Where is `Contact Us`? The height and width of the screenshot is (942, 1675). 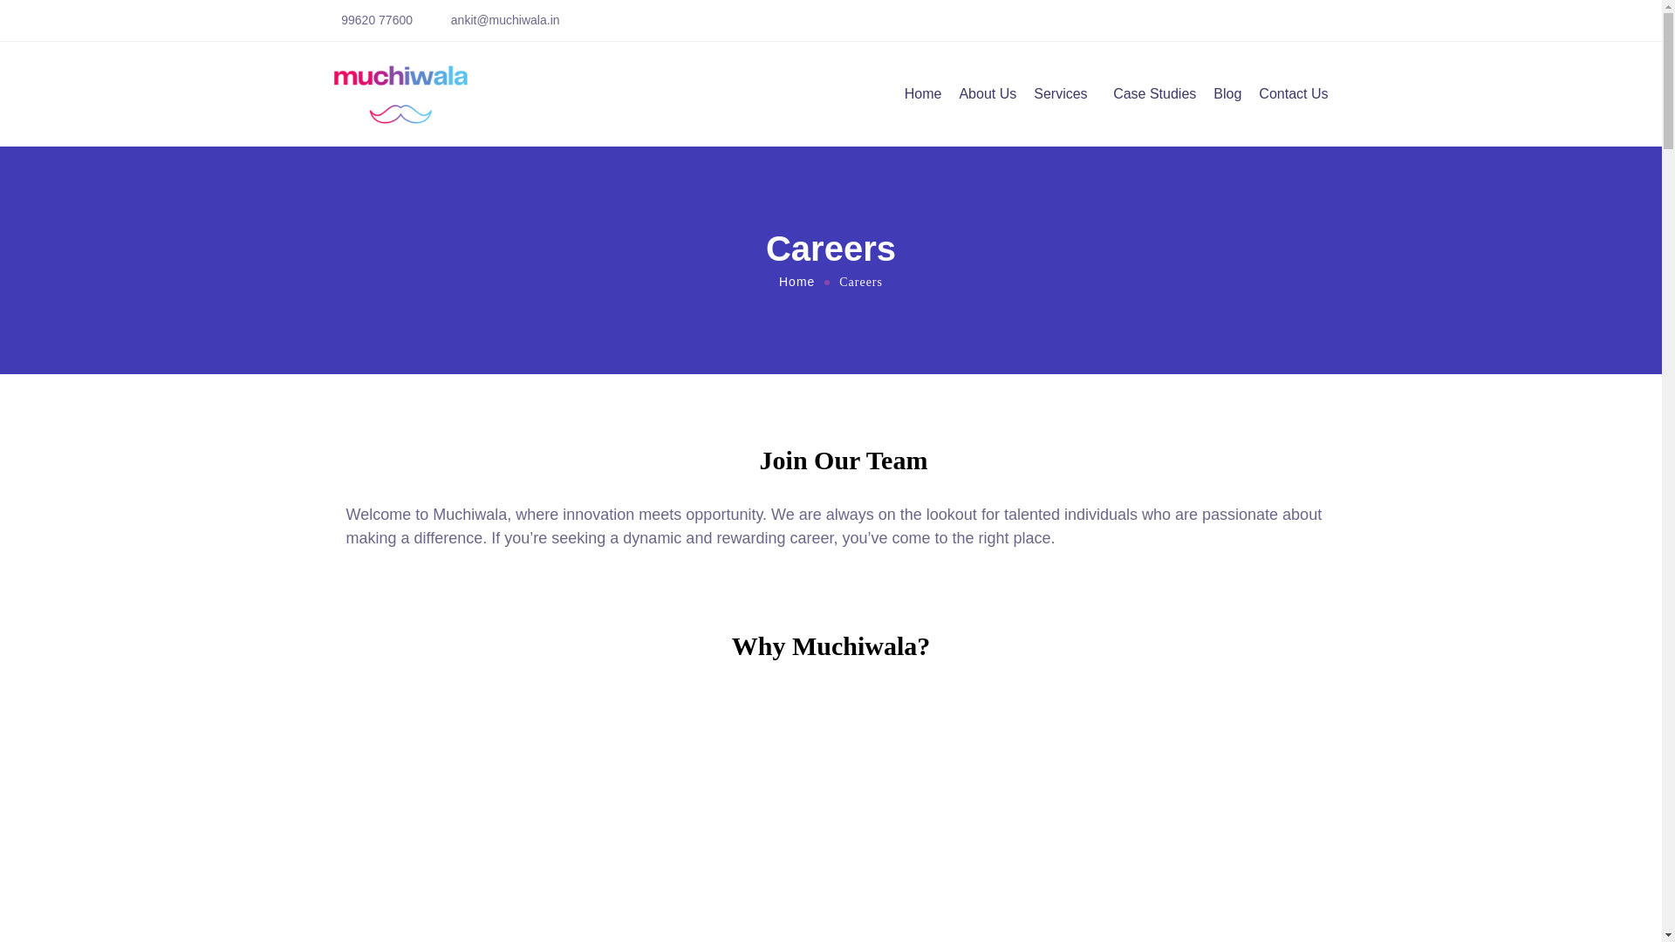
Contact Us is located at coordinates (1293, 94).